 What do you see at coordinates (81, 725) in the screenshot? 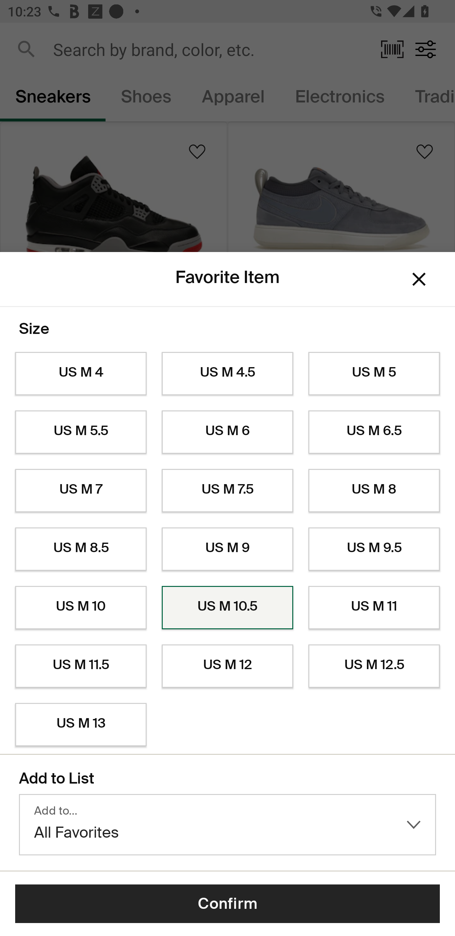
I see `US M 13` at bounding box center [81, 725].